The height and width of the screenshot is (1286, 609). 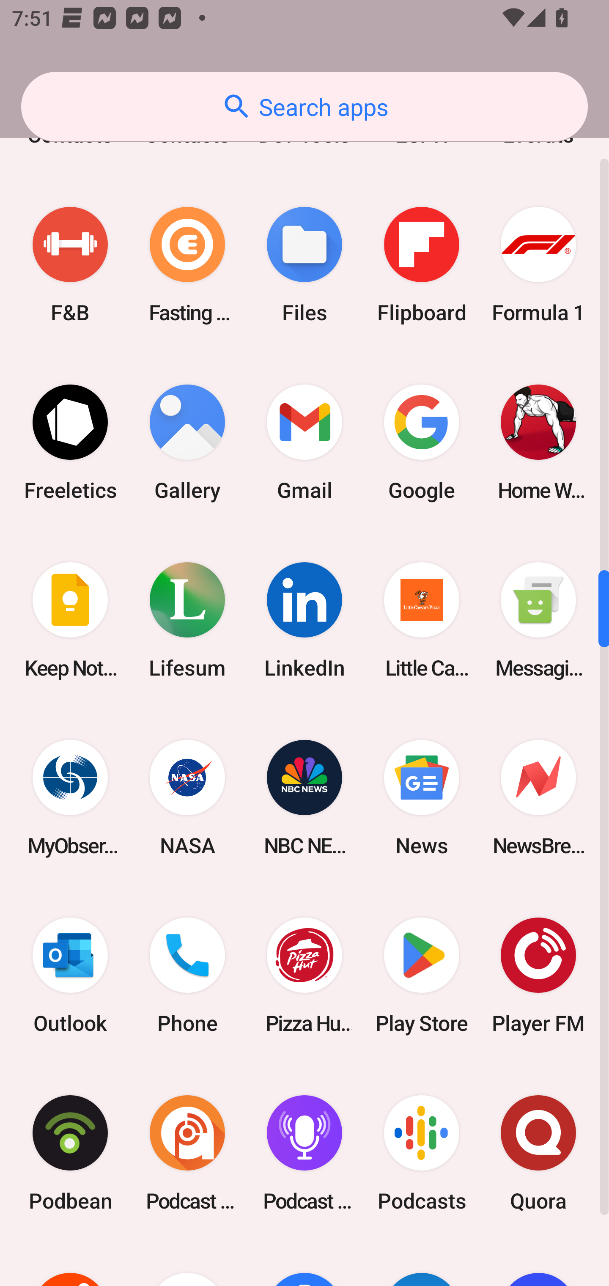 What do you see at coordinates (70, 975) in the screenshot?
I see `Outlook` at bounding box center [70, 975].